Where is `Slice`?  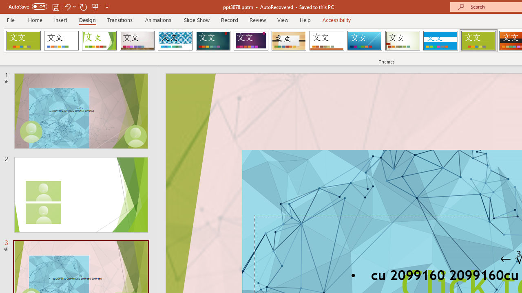
Slice is located at coordinates (365, 41).